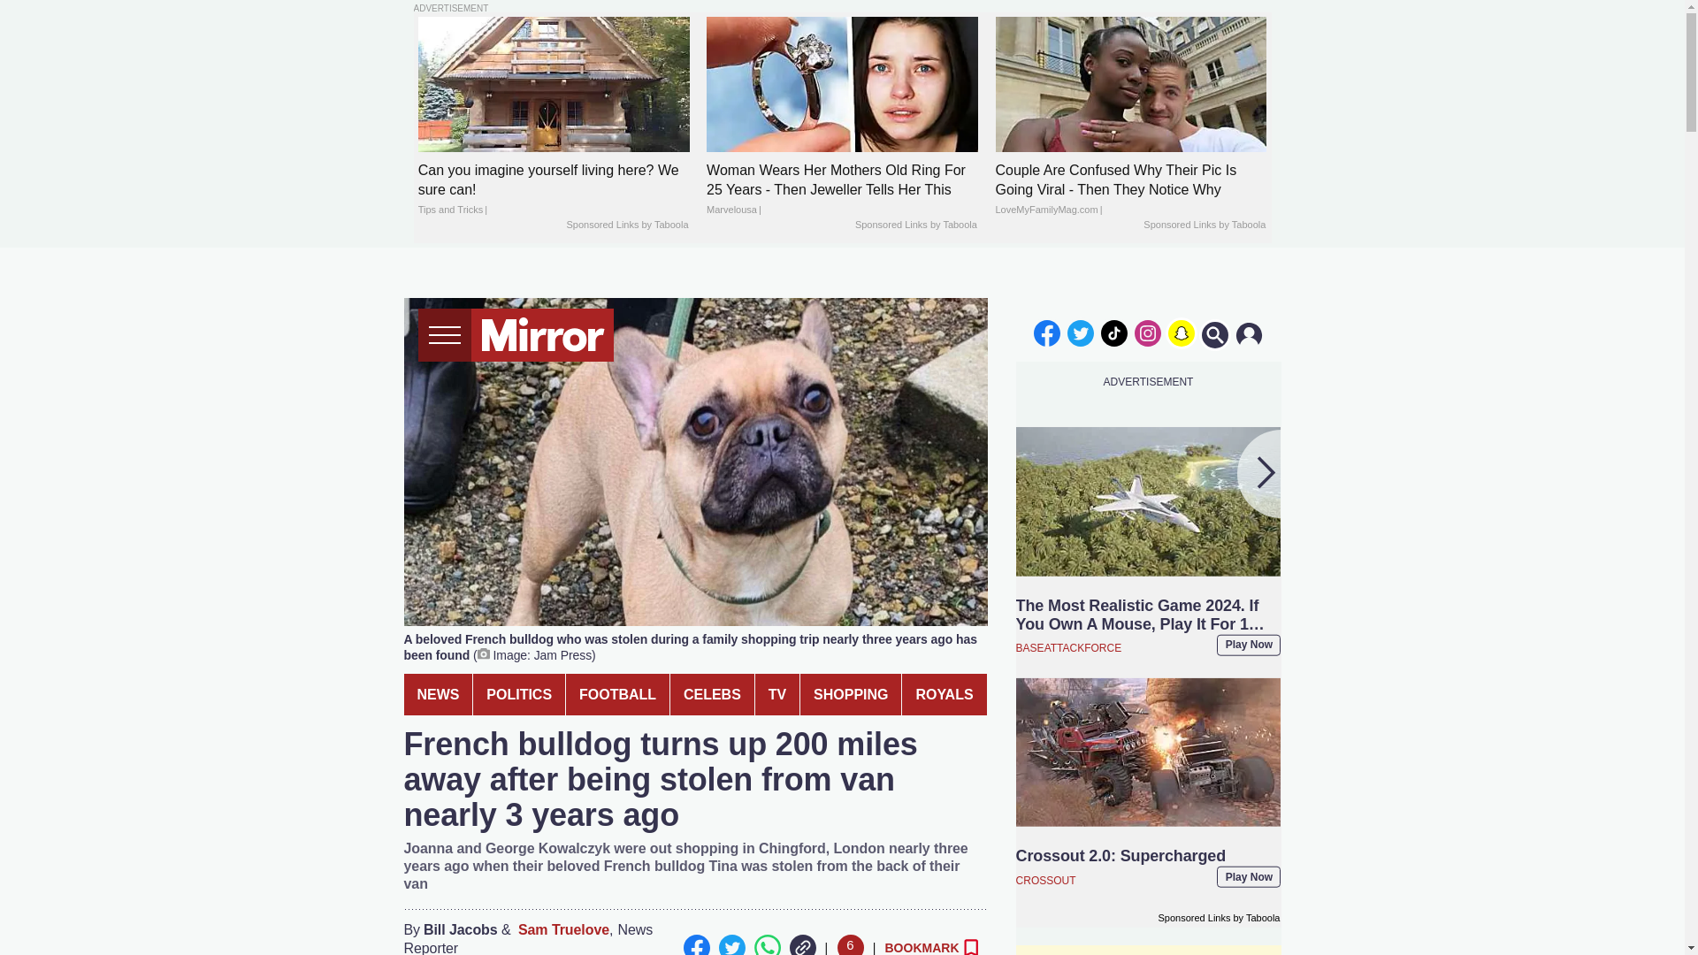 This screenshot has height=955, width=1698. Describe the element at coordinates (1204, 225) in the screenshot. I see `Sponsored Links by Taboola` at that location.